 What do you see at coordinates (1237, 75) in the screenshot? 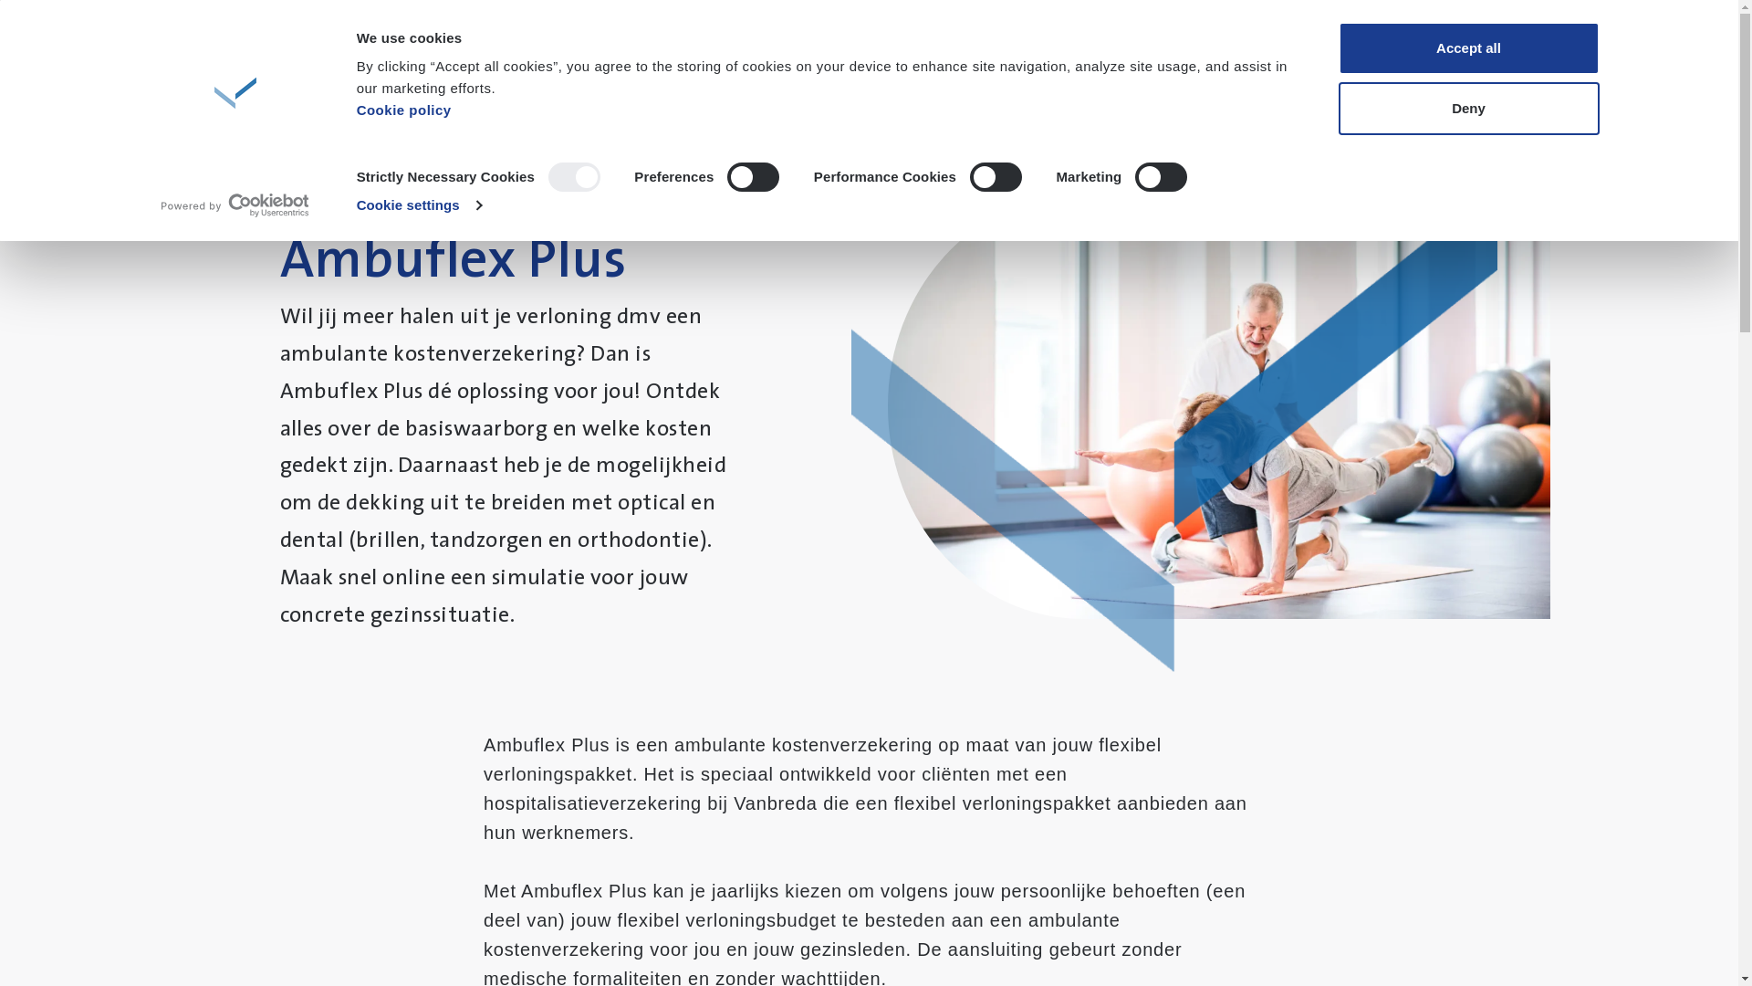
I see `Zoeken` at bounding box center [1237, 75].